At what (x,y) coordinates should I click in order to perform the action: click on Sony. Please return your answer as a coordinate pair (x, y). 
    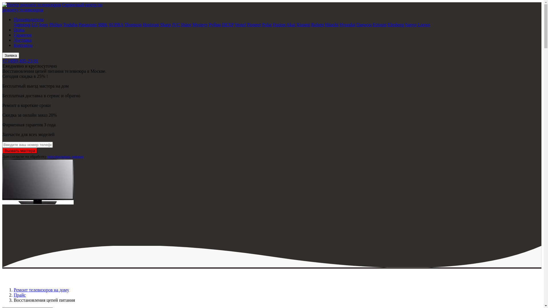
    Looking at the image, I should click on (43, 25).